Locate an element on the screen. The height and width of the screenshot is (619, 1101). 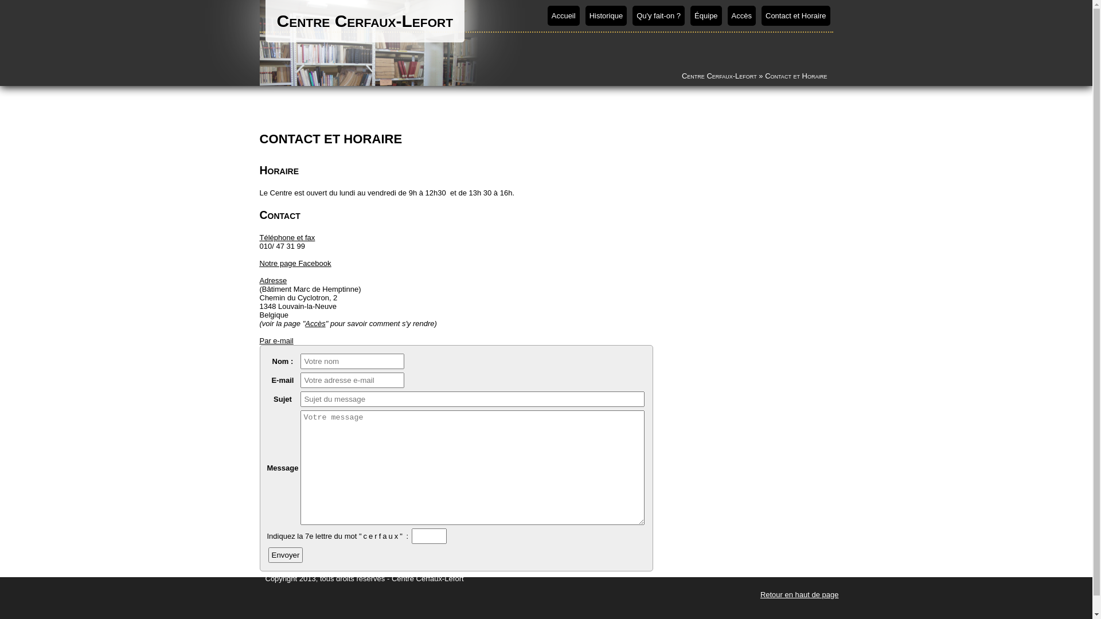
Historique is located at coordinates (607, 16).